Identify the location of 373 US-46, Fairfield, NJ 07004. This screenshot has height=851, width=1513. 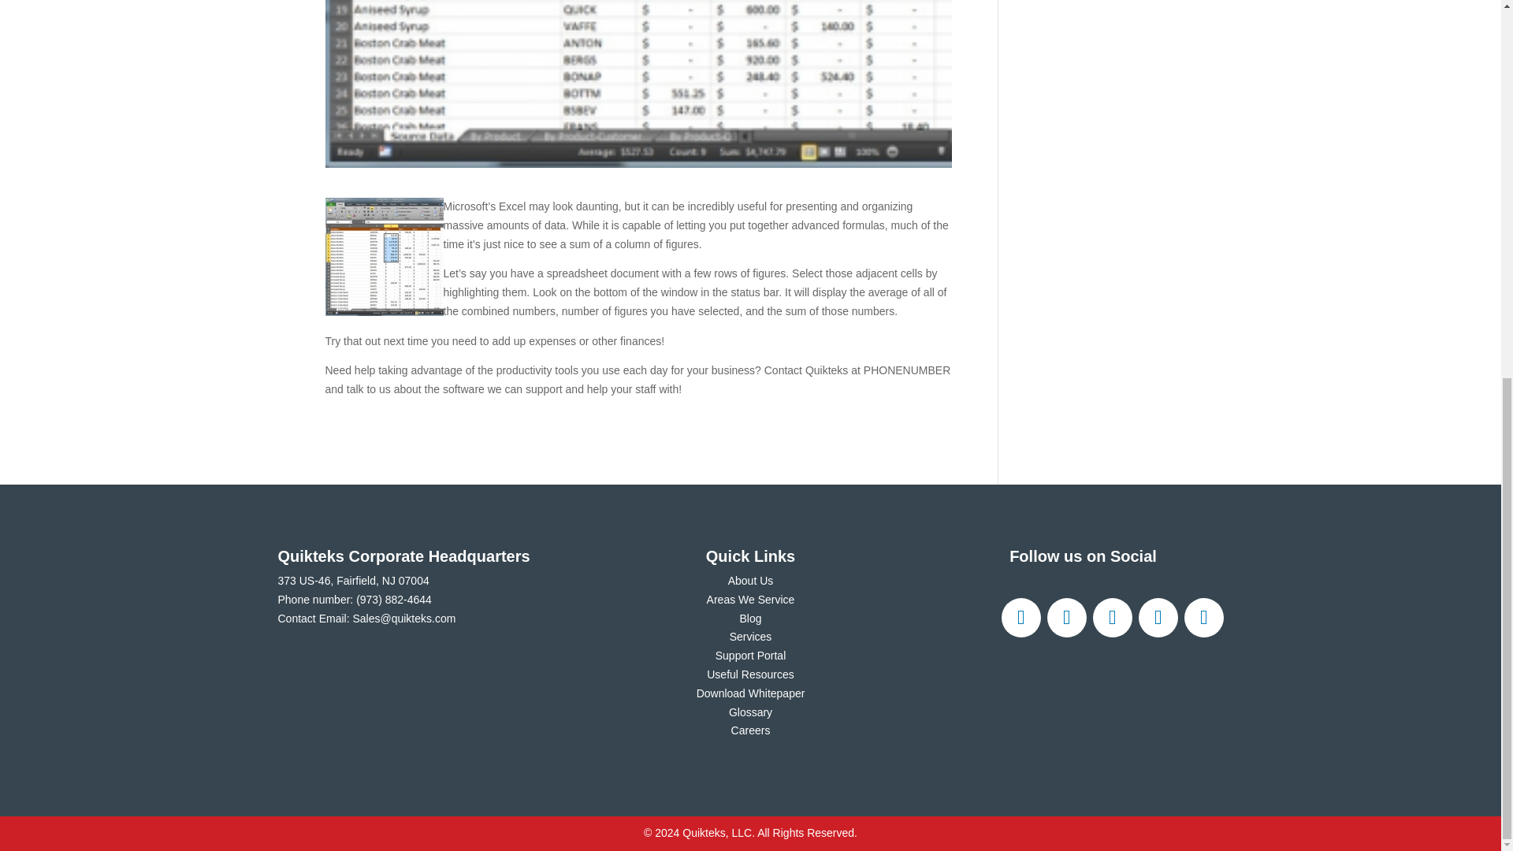
(352, 581).